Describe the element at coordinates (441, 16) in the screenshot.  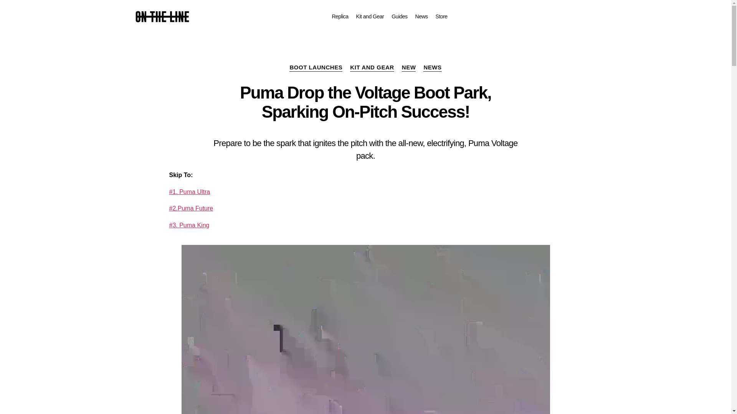
I see `Store` at that location.